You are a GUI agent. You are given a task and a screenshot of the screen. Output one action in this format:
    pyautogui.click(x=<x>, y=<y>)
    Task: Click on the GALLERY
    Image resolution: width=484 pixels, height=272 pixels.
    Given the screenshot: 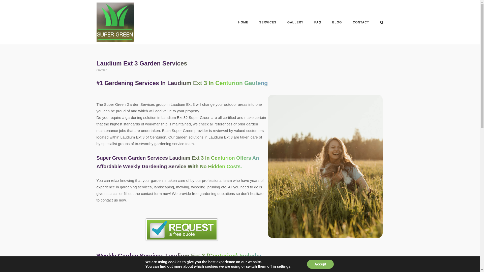 What is the action you would take?
    pyautogui.click(x=295, y=23)
    